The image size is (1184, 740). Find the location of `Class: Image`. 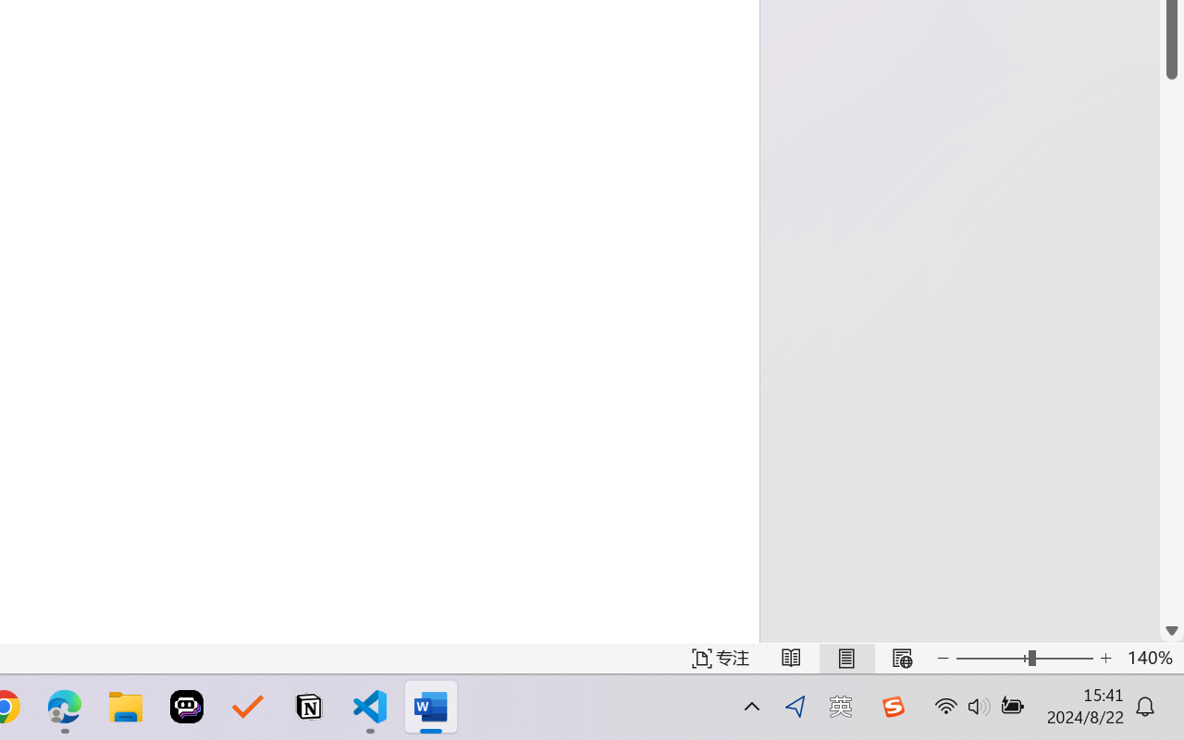

Class: Image is located at coordinates (893, 707).